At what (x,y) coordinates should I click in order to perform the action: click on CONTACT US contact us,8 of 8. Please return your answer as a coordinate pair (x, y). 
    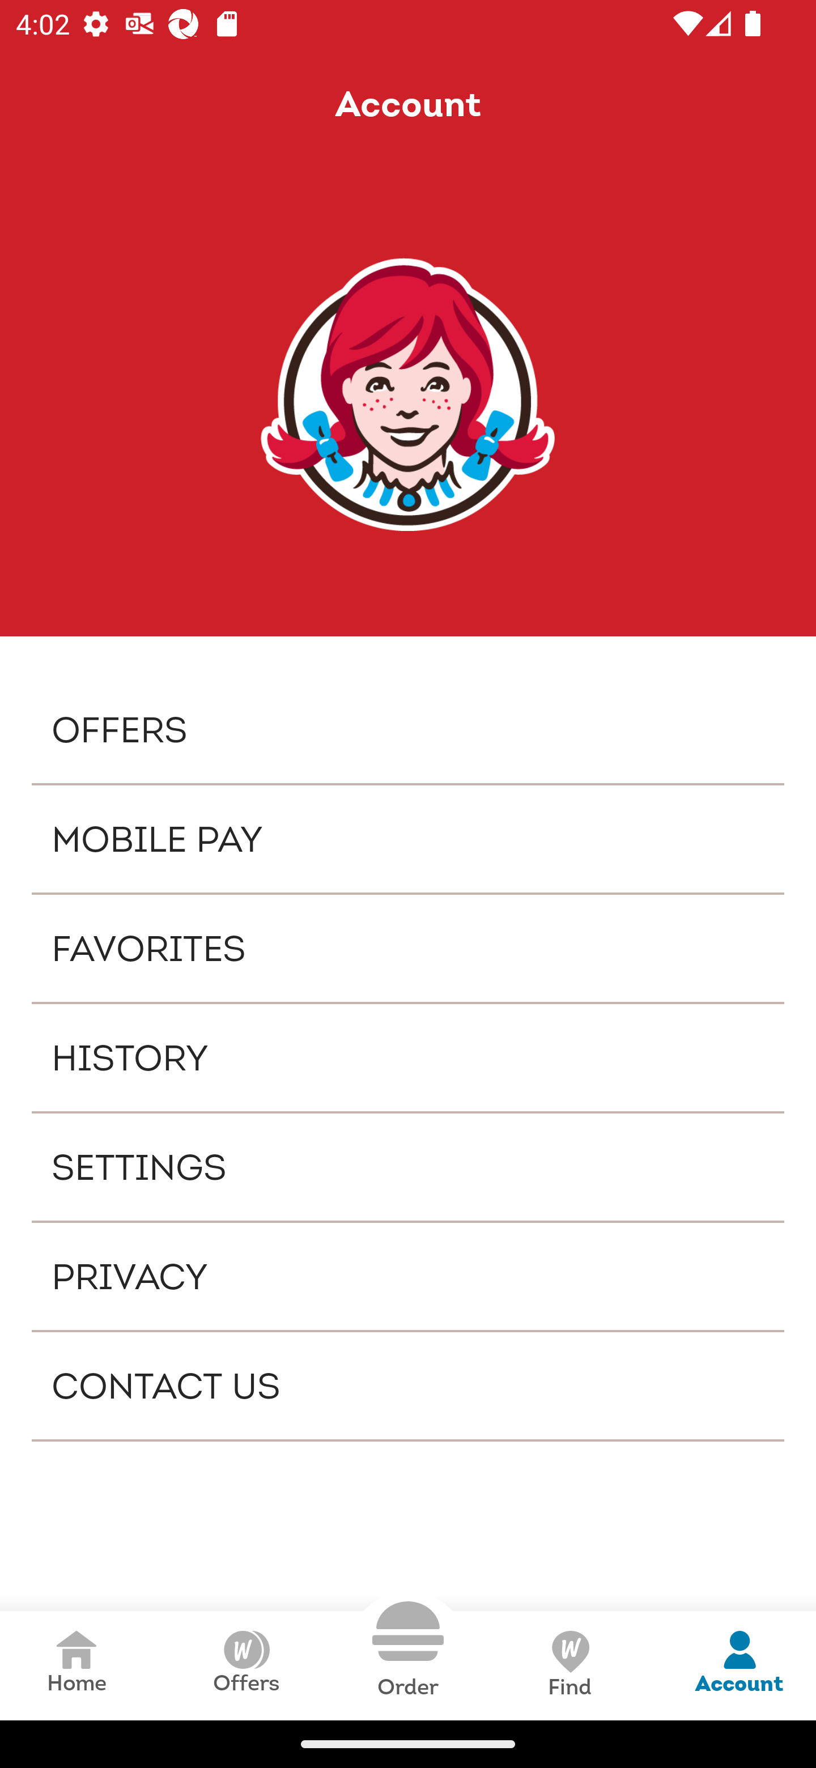
    Looking at the image, I should click on (408, 1386).